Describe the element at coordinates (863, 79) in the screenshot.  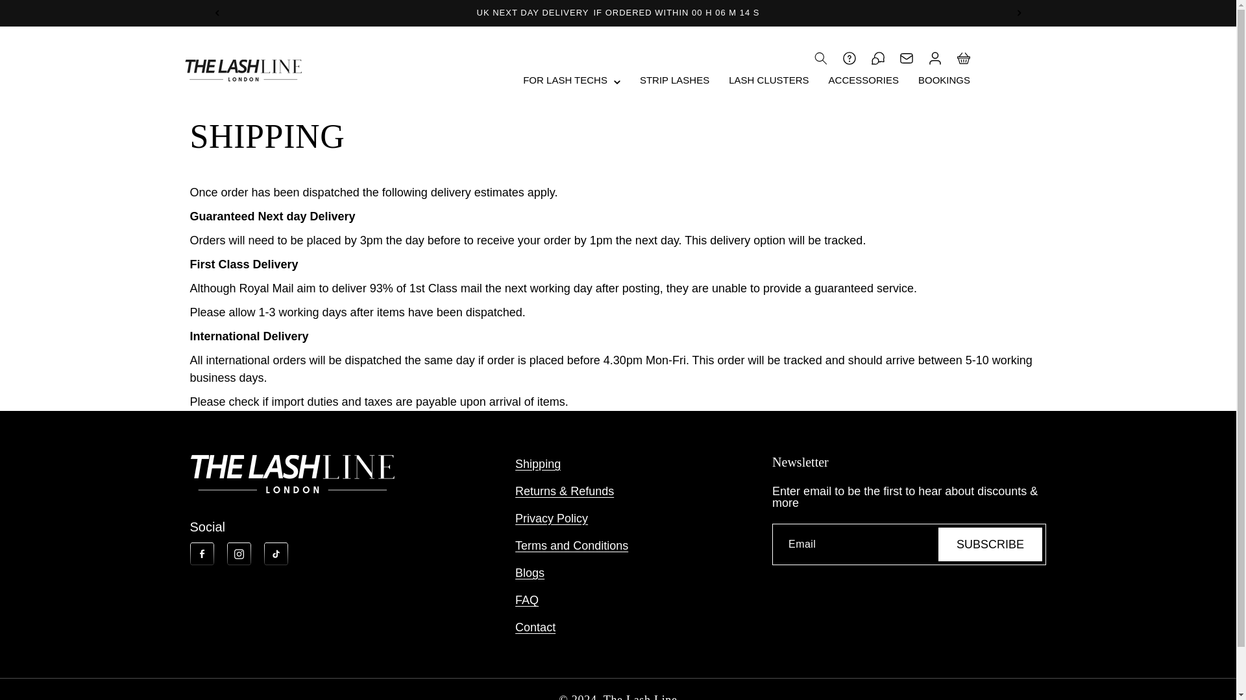
I see `ACCESSORIES` at that location.